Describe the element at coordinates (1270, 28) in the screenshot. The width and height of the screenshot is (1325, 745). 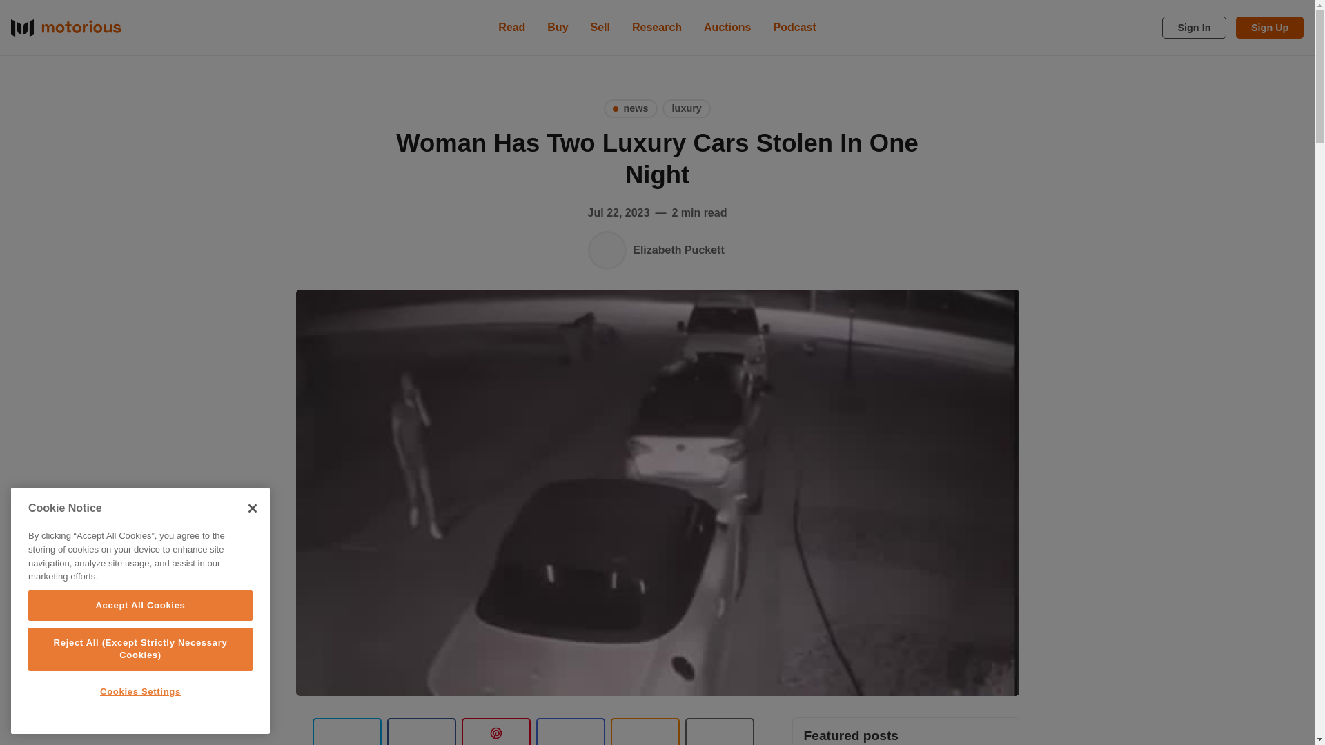
I see `Sign Up` at that location.